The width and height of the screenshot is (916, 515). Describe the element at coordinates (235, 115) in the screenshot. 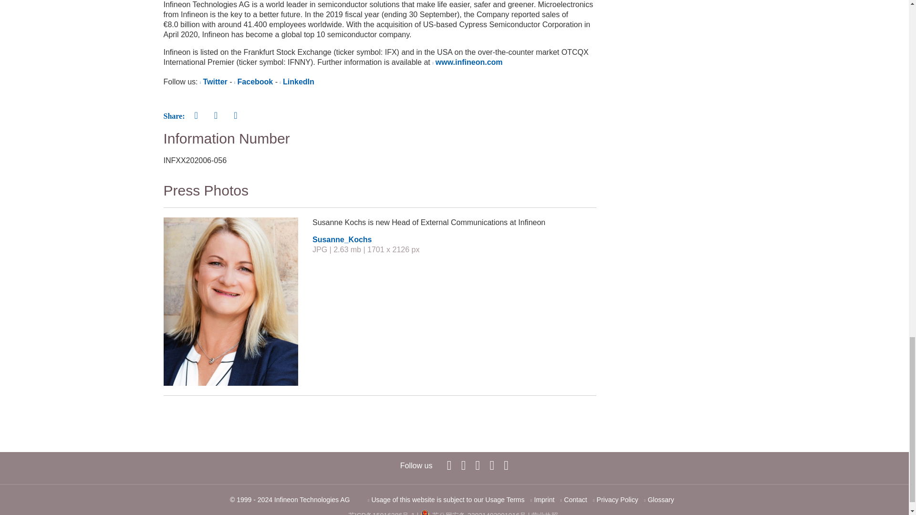

I see `Share this page on Twitter` at that location.